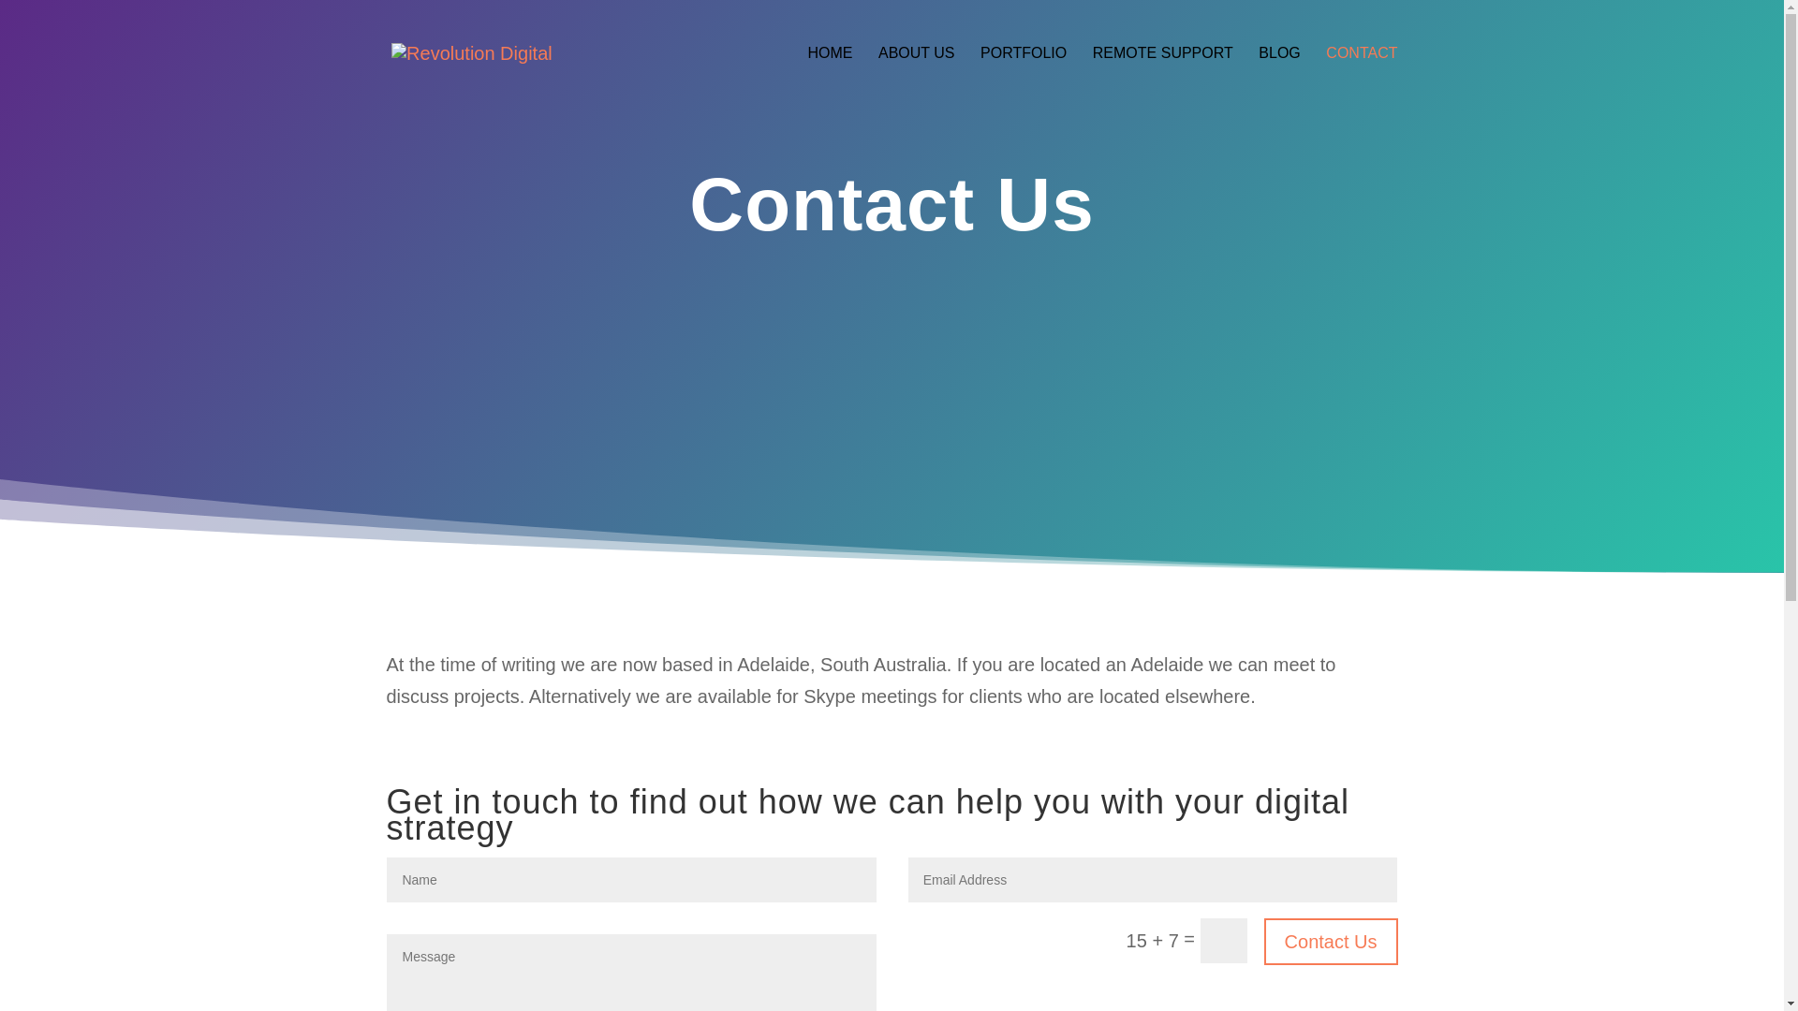 This screenshot has height=1011, width=1798. Describe the element at coordinates (1163, 77) in the screenshot. I see `REMOTE SUPPORT` at that location.